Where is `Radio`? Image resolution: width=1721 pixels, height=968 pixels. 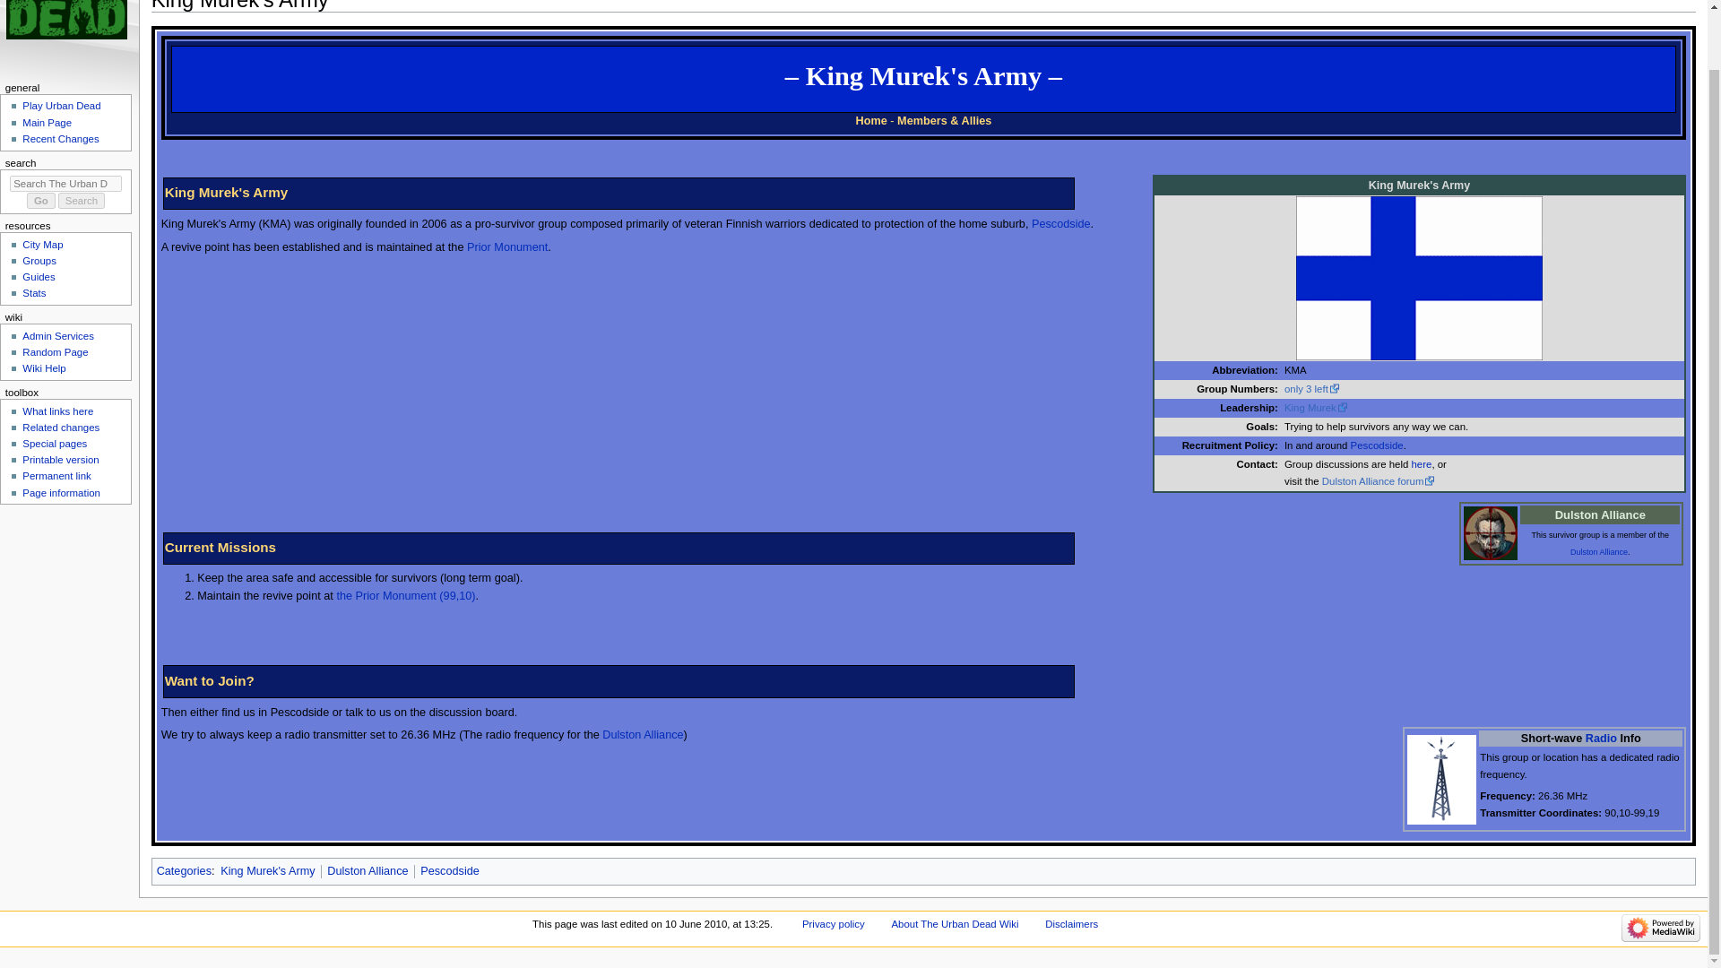
Radio is located at coordinates (1601, 738).